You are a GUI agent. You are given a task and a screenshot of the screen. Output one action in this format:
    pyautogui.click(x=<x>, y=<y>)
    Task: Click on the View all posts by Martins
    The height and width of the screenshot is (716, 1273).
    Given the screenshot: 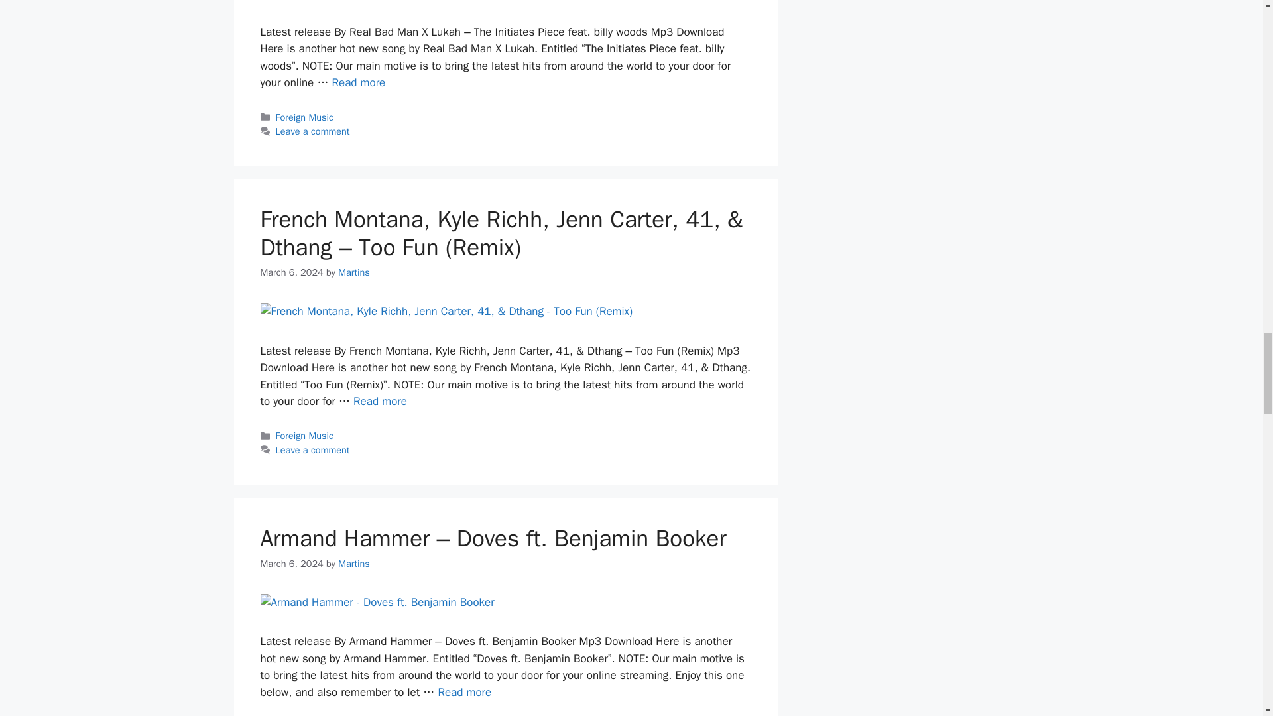 What is the action you would take?
    pyautogui.click(x=354, y=272)
    